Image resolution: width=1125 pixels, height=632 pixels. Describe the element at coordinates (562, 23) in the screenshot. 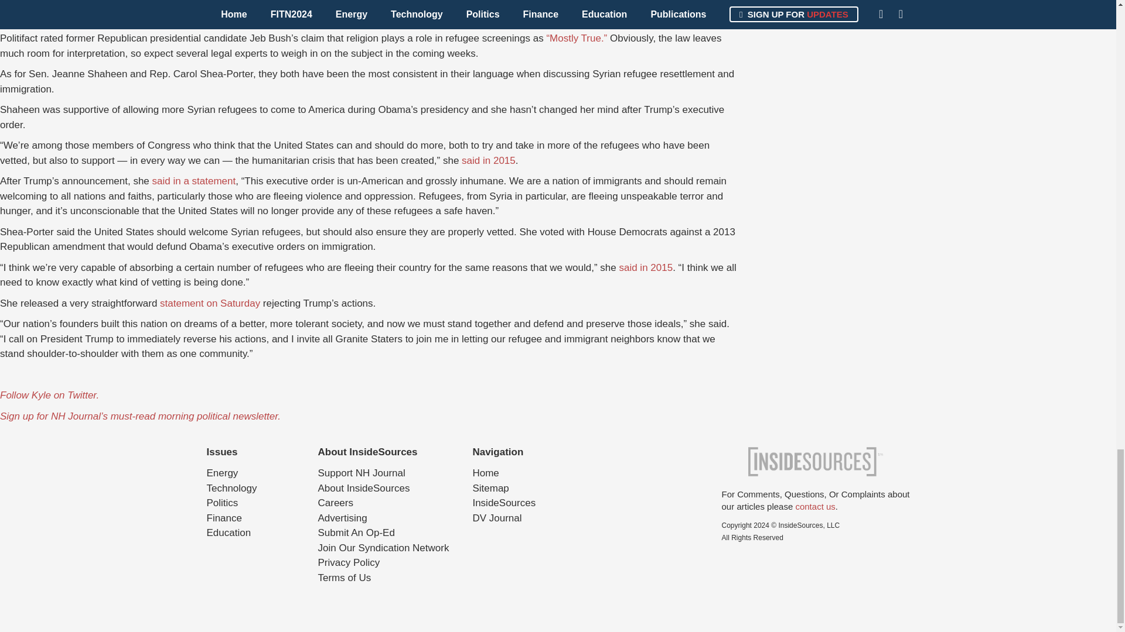

I see `National Review has an extensive piece` at that location.